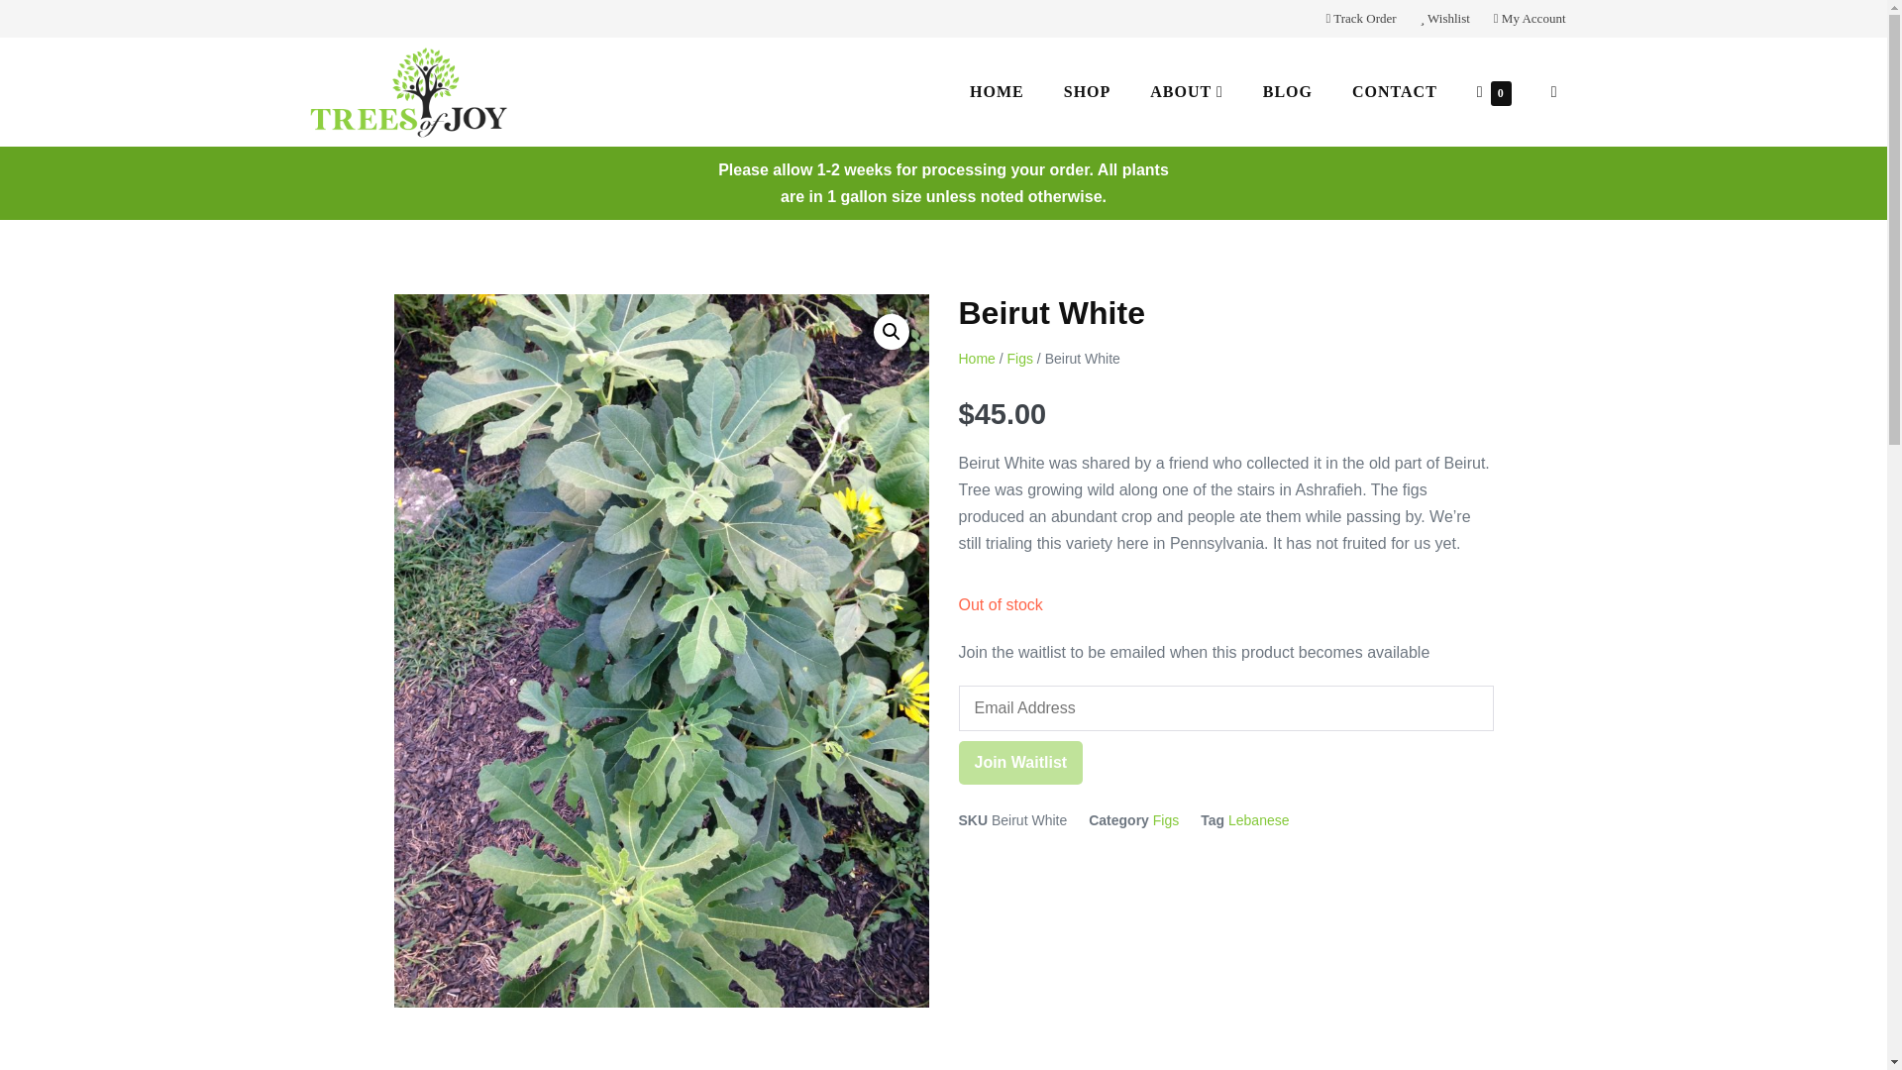 This screenshot has height=1070, width=1902. Describe the element at coordinates (1444, 18) in the screenshot. I see `Wishlist` at that location.